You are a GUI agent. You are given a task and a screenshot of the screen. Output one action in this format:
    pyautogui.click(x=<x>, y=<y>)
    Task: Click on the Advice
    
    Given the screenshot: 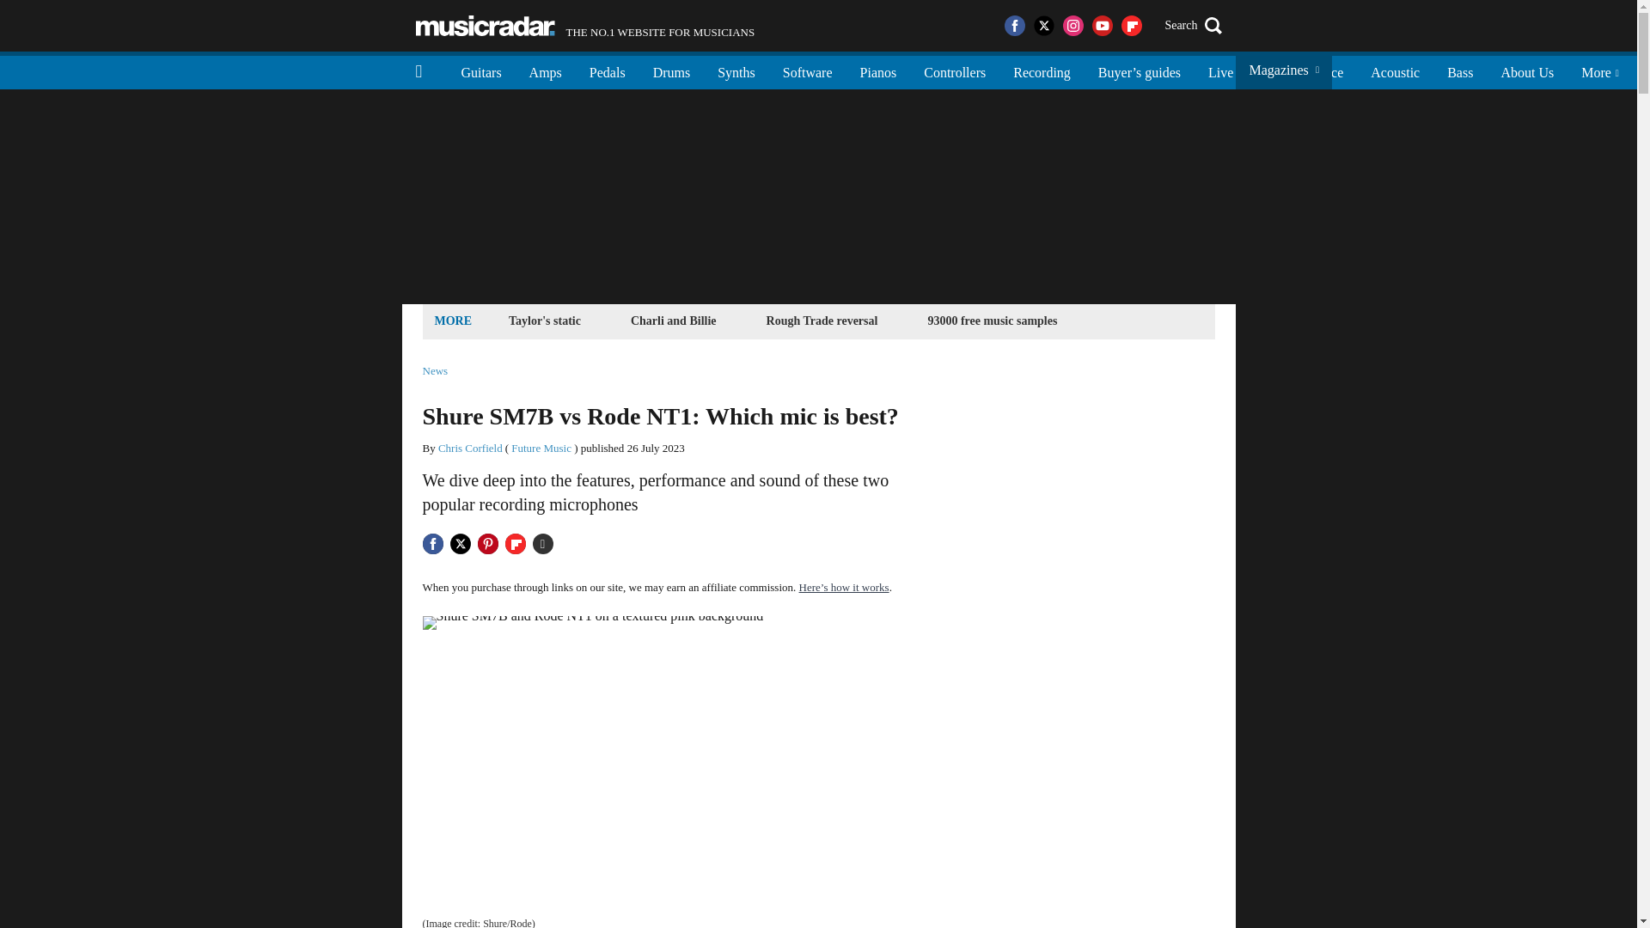 What is the action you would take?
    pyautogui.click(x=1323, y=70)
    